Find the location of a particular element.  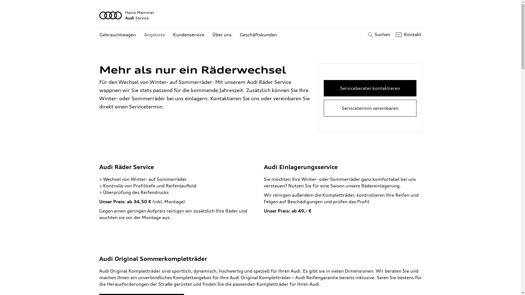

Gebrauchtwagen is located at coordinates (118, 35).